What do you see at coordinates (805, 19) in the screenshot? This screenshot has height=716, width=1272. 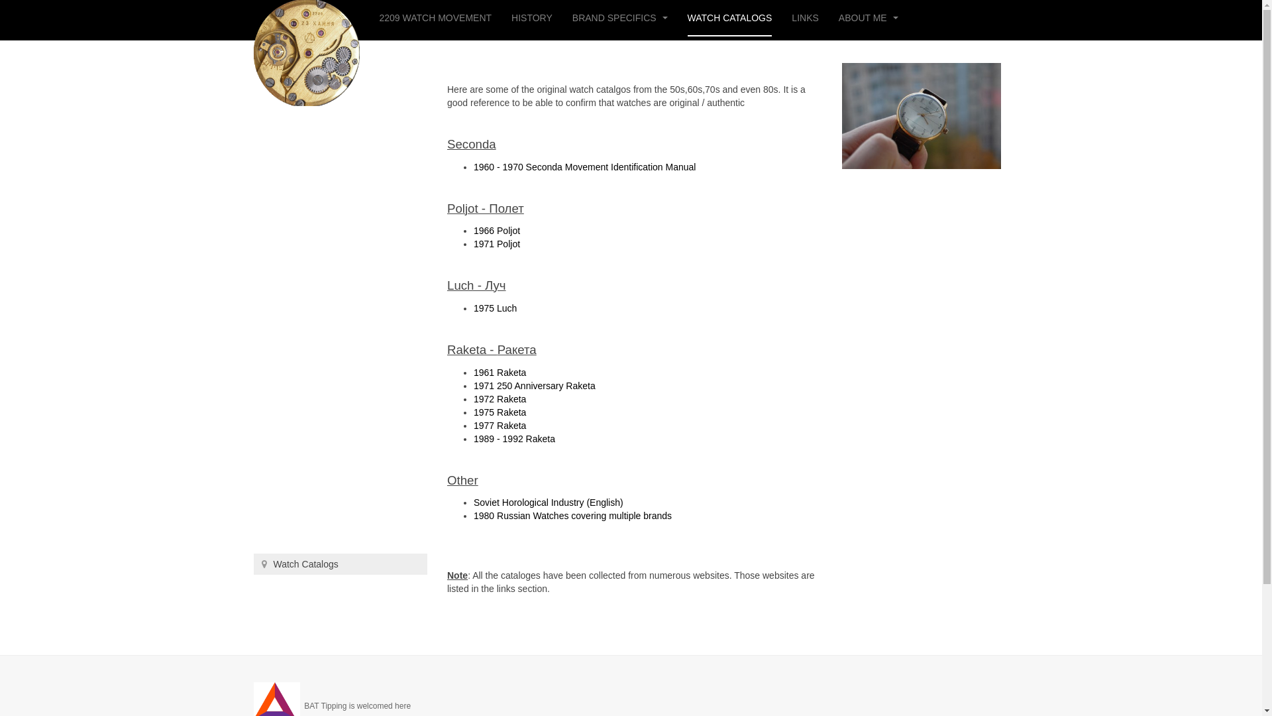 I see `LINKS` at bounding box center [805, 19].